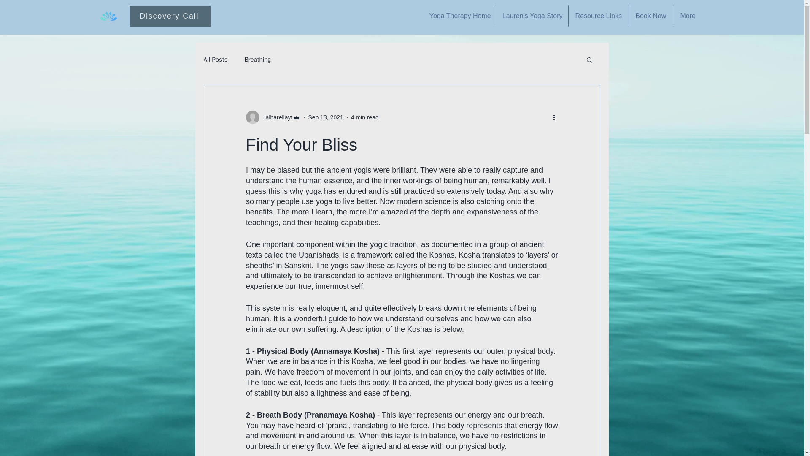 This screenshot has width=810, height=456. I want to click on Resource Links, so click(598, 16).